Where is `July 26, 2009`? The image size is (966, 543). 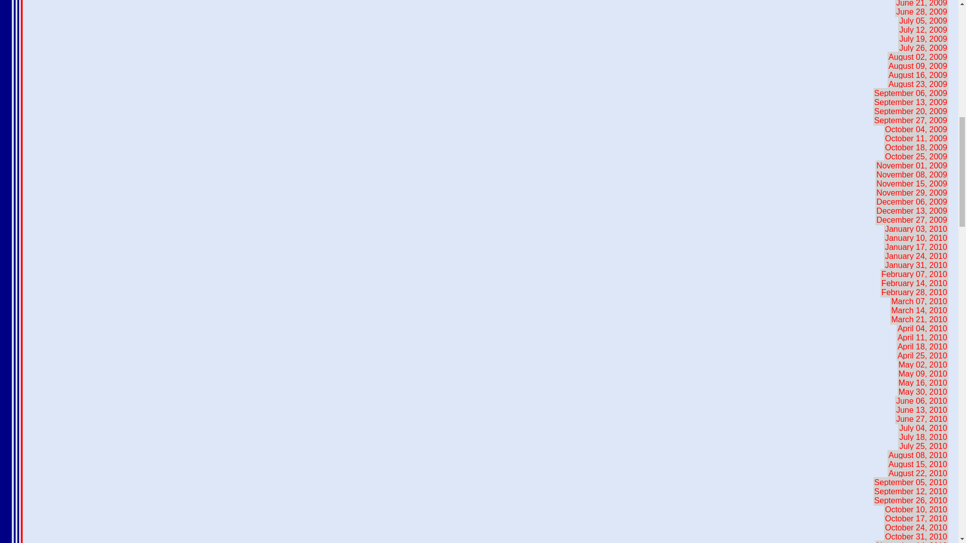
July 26, 2009 is located at coordinates (923, 48).